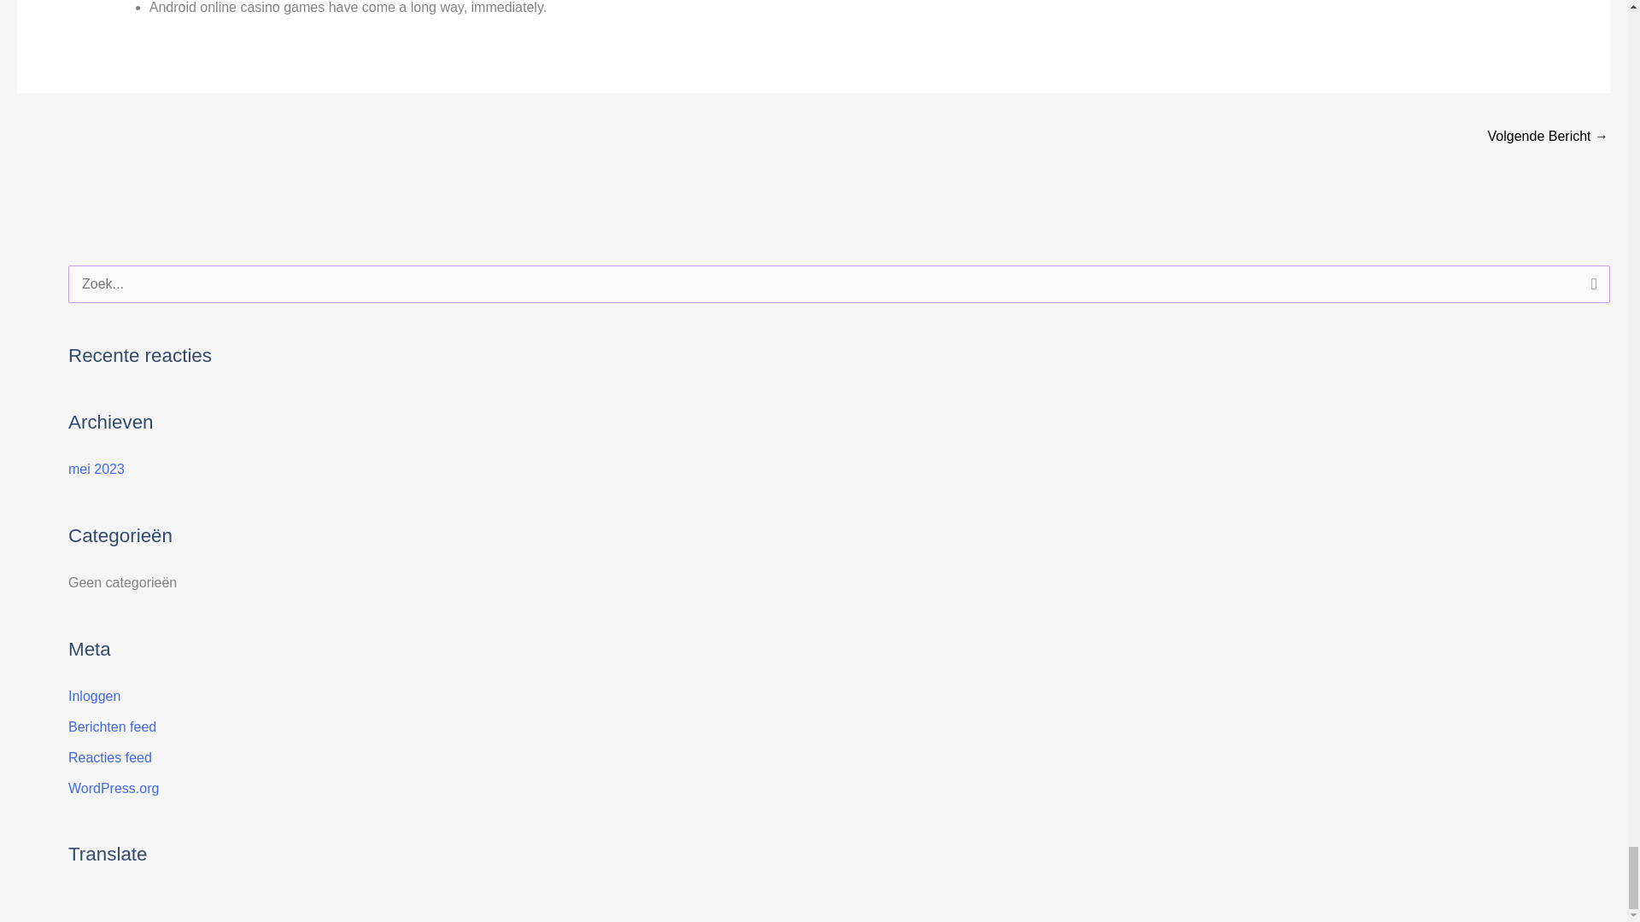 The height and width of the screenshot is (922, 1640). Describe the element at coordinates (112, 727) in the screenshot. I see `Berichten feed` at that location.